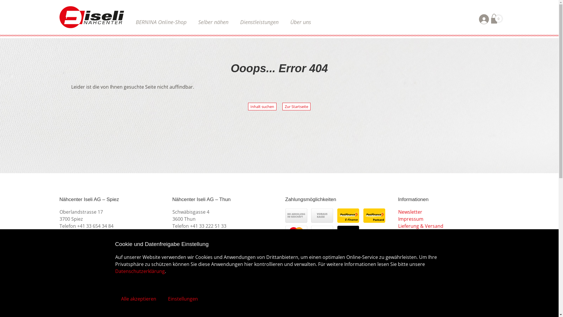 The image size is (563, 317). What do you see at coordinates (411, 219) in the screenshot?
I see `Impressum` at bounding box center [411, 219].